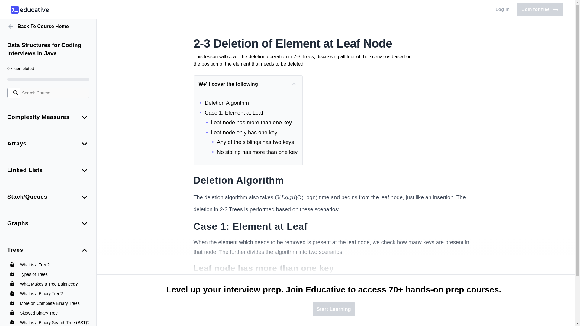 The height and width of the screenshot is (326, 580). Describe the element at coordinates (540, 10) in the screenshot. I see `Back To Course Home` at that location.